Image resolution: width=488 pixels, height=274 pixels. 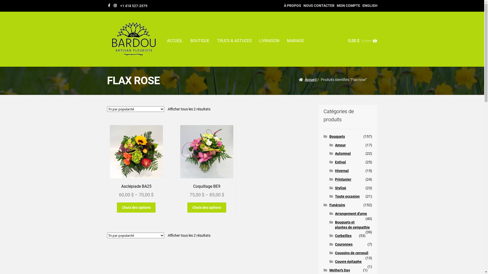 I want to click on https://www.facebook.com/bardoufleuriste.ca/, so click(x=109, y=6).